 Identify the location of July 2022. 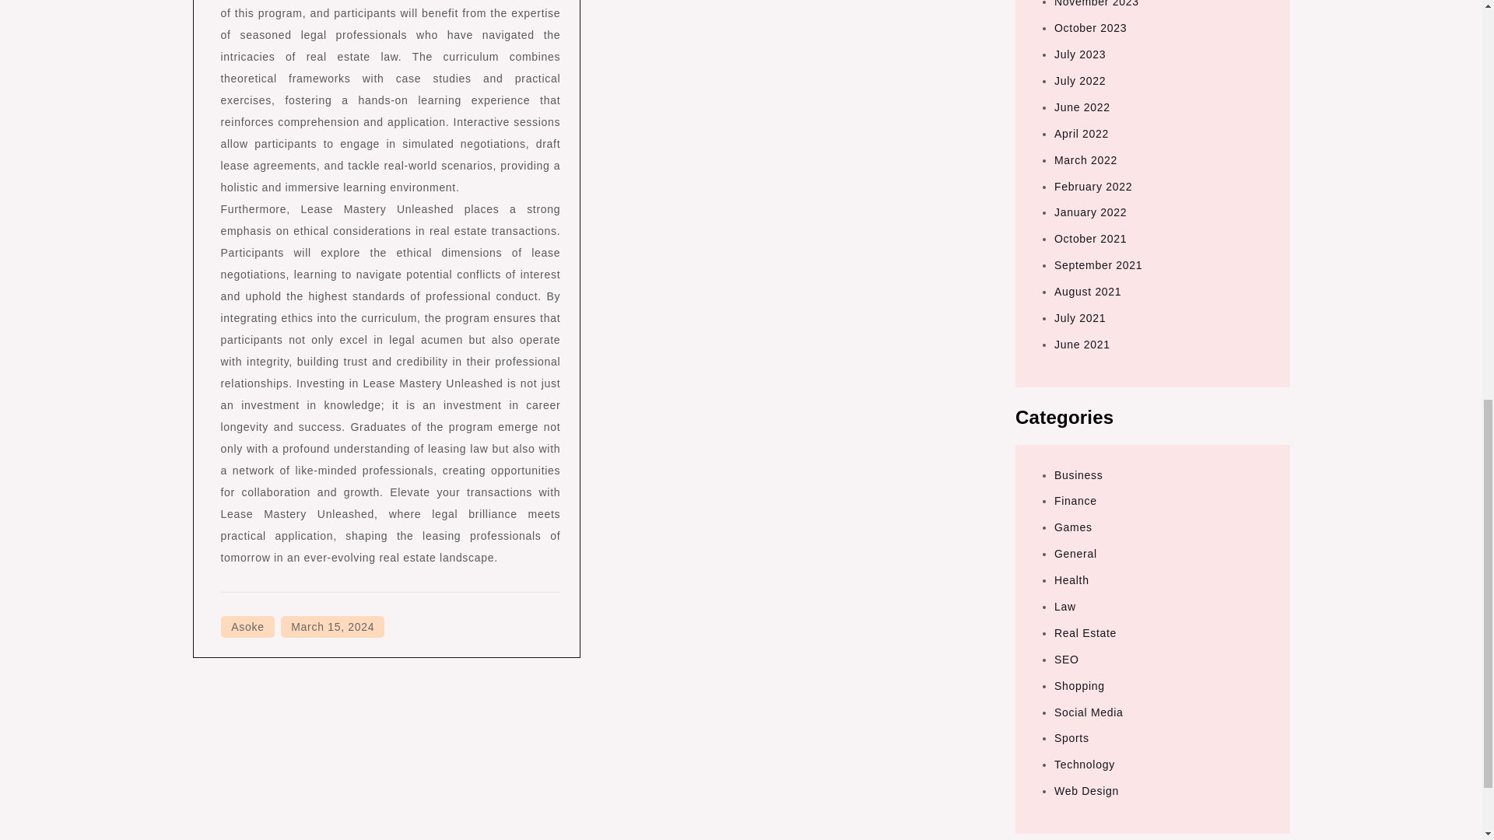
(1080, 81).